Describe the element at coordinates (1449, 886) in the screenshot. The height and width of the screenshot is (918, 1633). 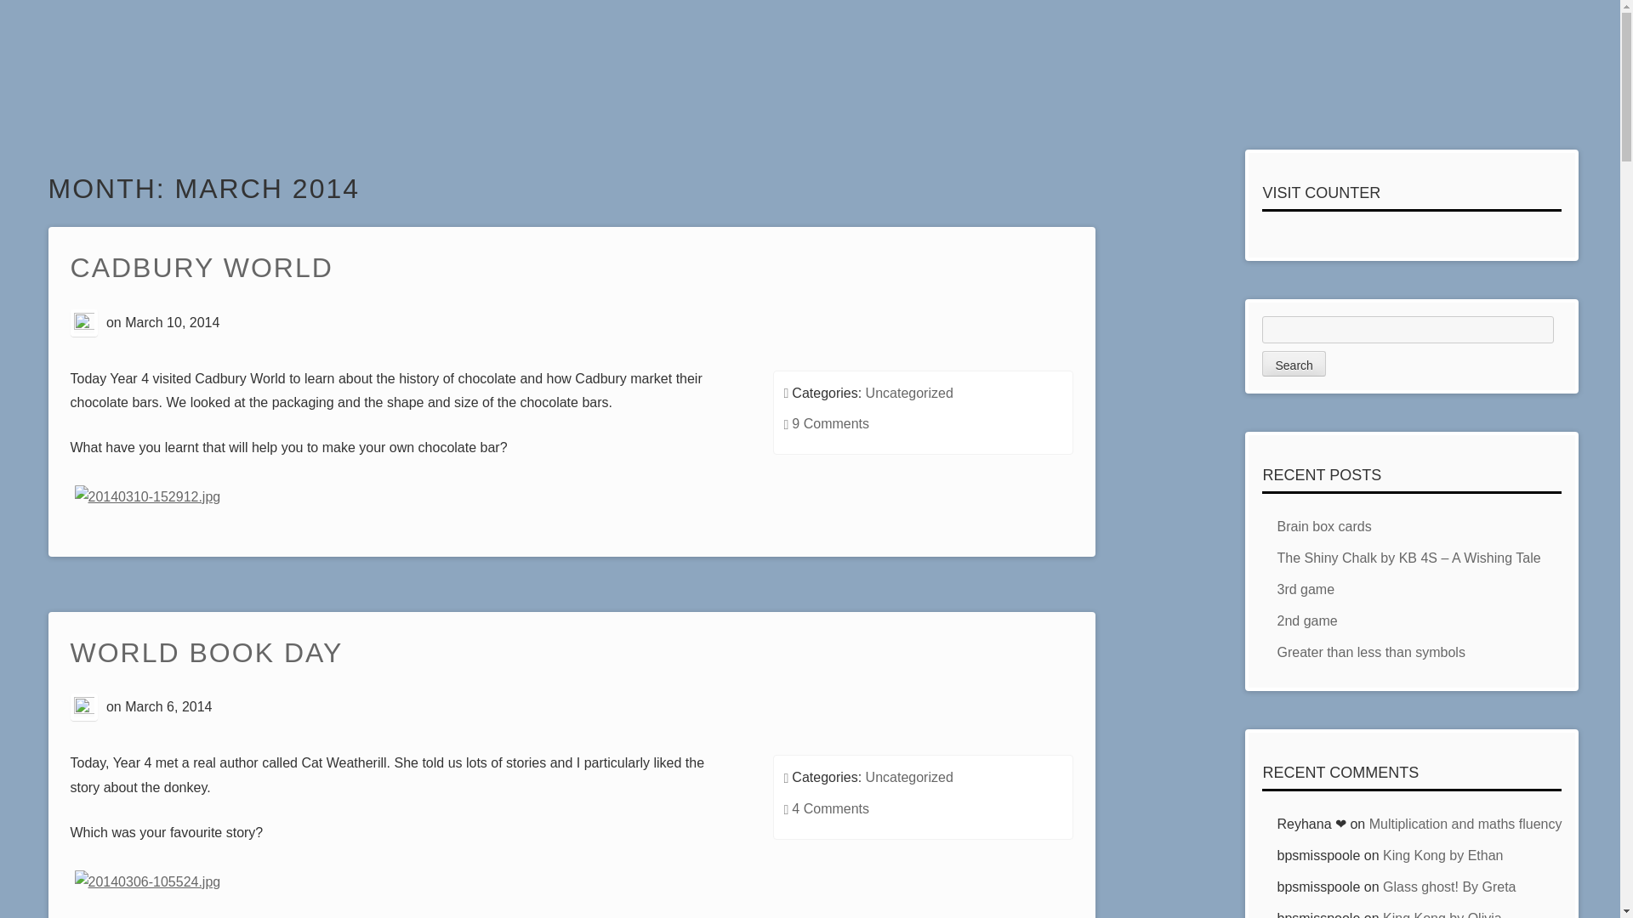
I see `Glass ghost! By Greta` at that location.